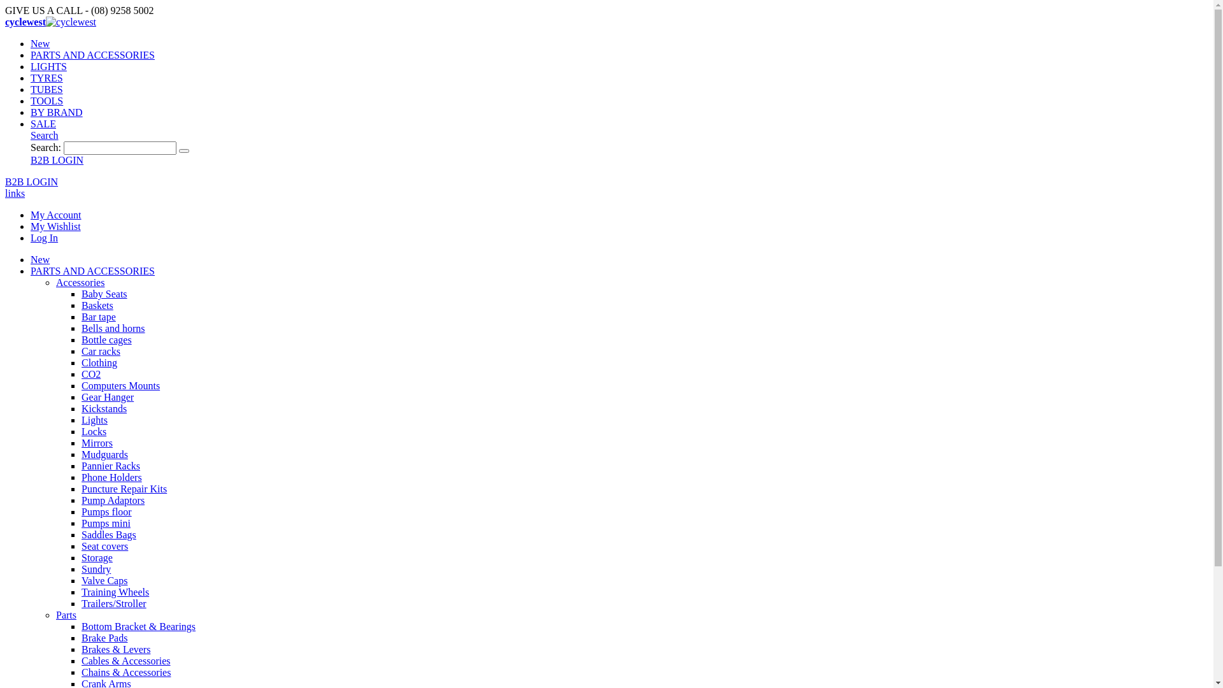 Image resolution: width=1223 pixels, height=688 pixels. I want to click on Accessories, so click(80, 283).